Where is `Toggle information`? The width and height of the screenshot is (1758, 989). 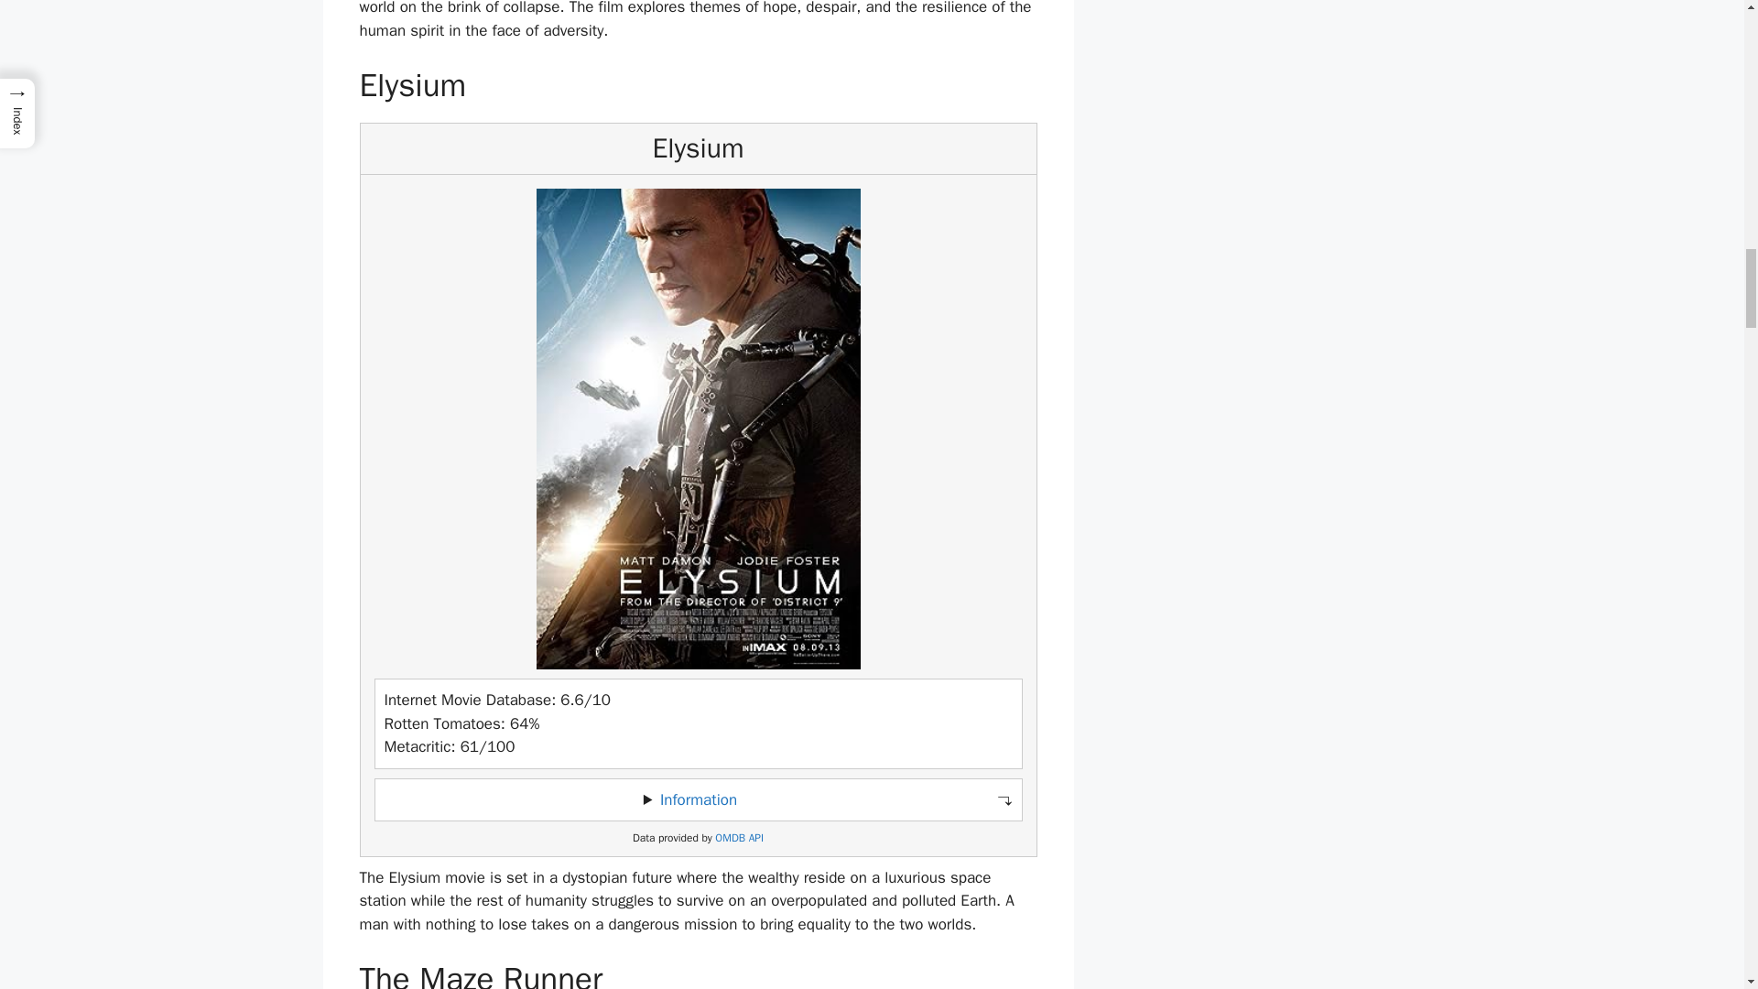
Toggle information is located at coordinates (698, 800).